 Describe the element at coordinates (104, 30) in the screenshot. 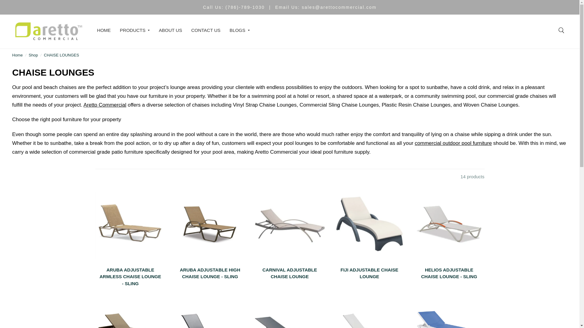

I see `HOME` at that location.